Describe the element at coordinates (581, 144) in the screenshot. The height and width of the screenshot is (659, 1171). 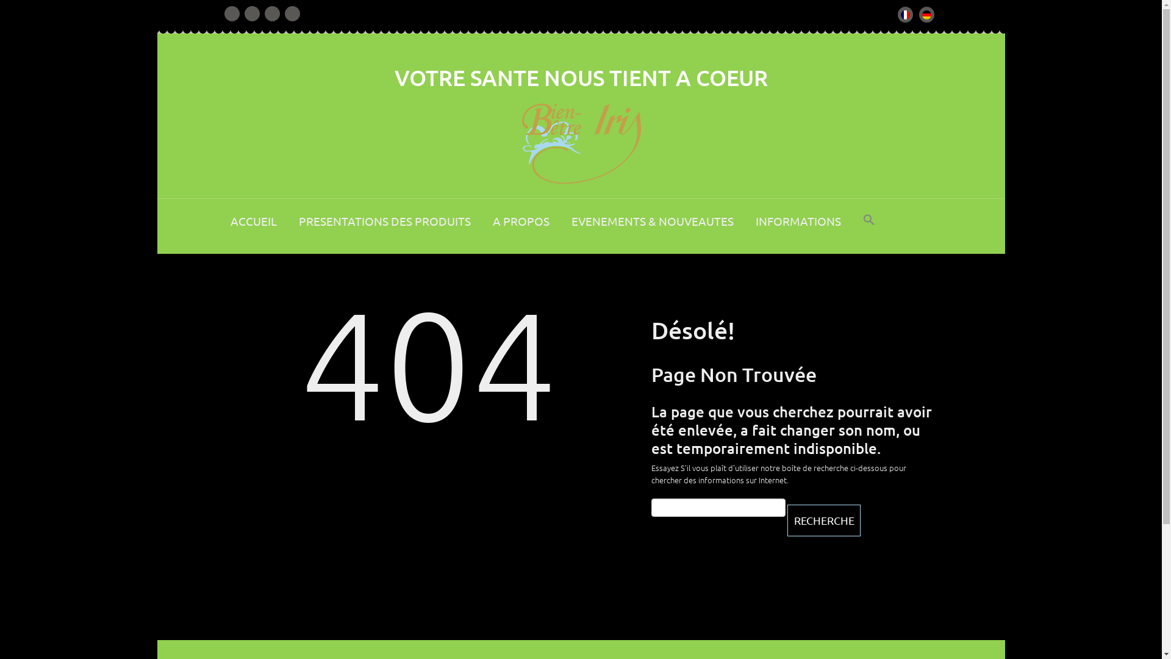
I see `Votre sante nous tient a coeur` at that location.